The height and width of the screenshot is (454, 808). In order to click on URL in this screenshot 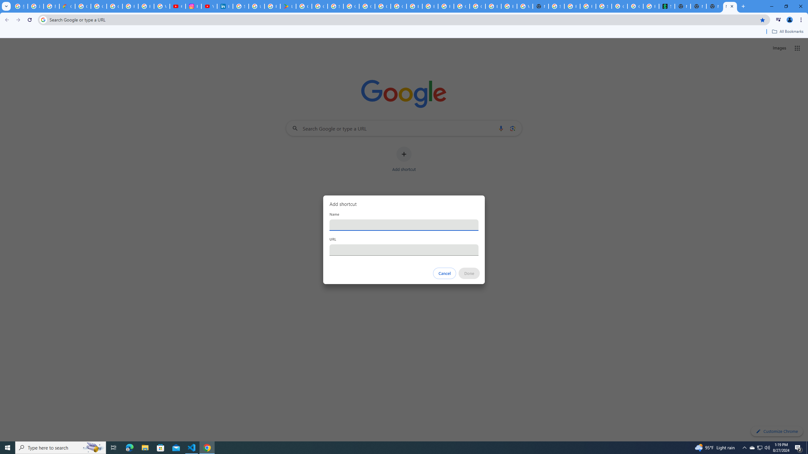, I will do `click(404, 250)`.